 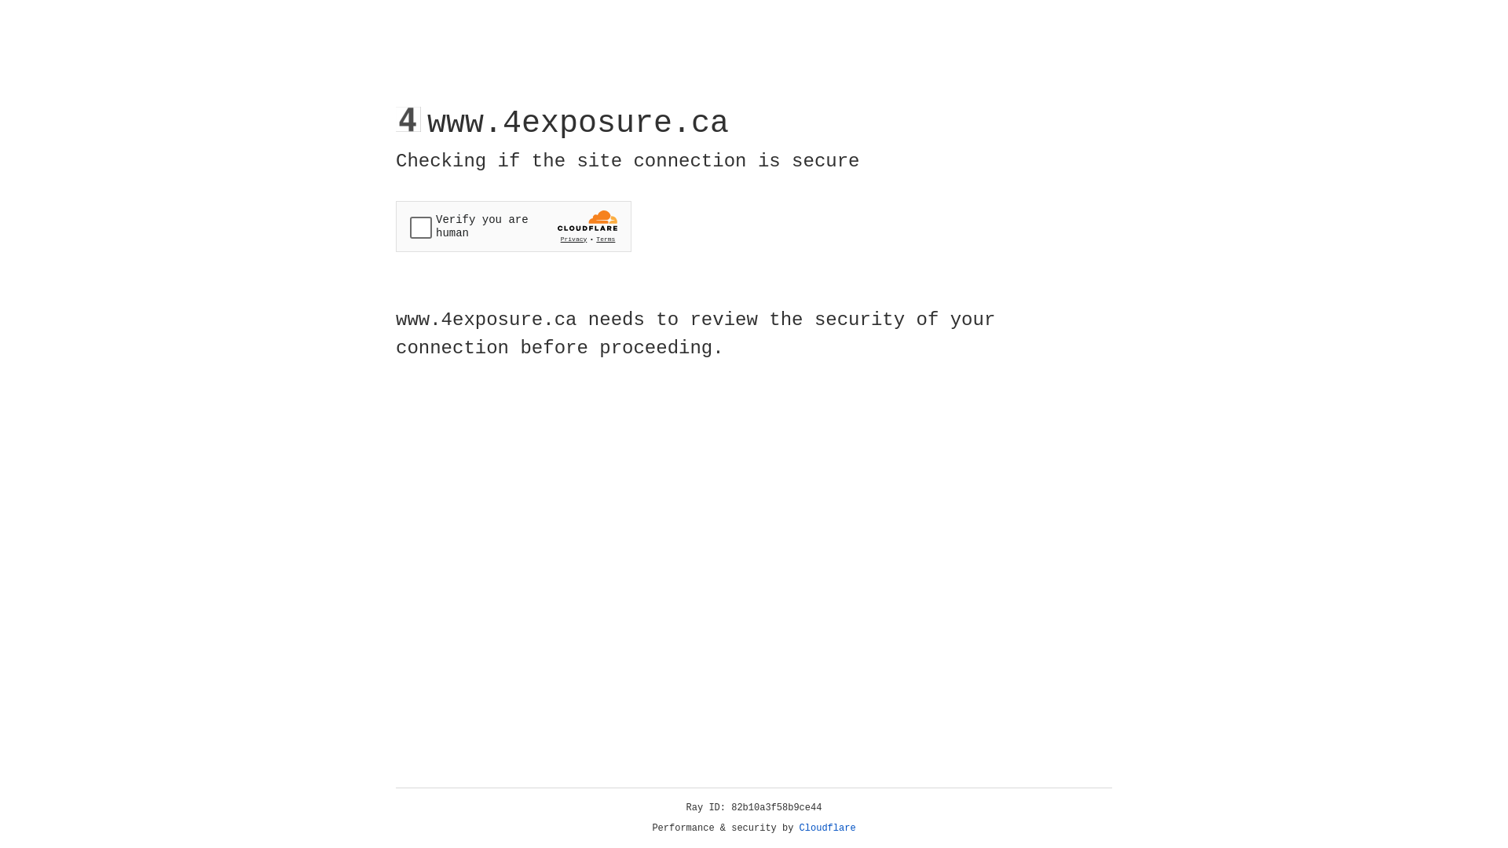 I want to click on Widget containing a Cloudflare security challenge, so click(x=514, y=226).